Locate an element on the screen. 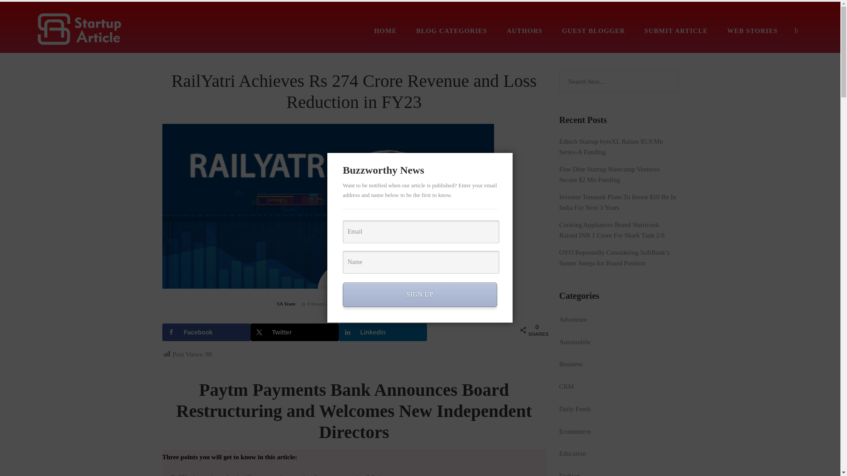  AUTHORS is located at coordinates (524, 30).